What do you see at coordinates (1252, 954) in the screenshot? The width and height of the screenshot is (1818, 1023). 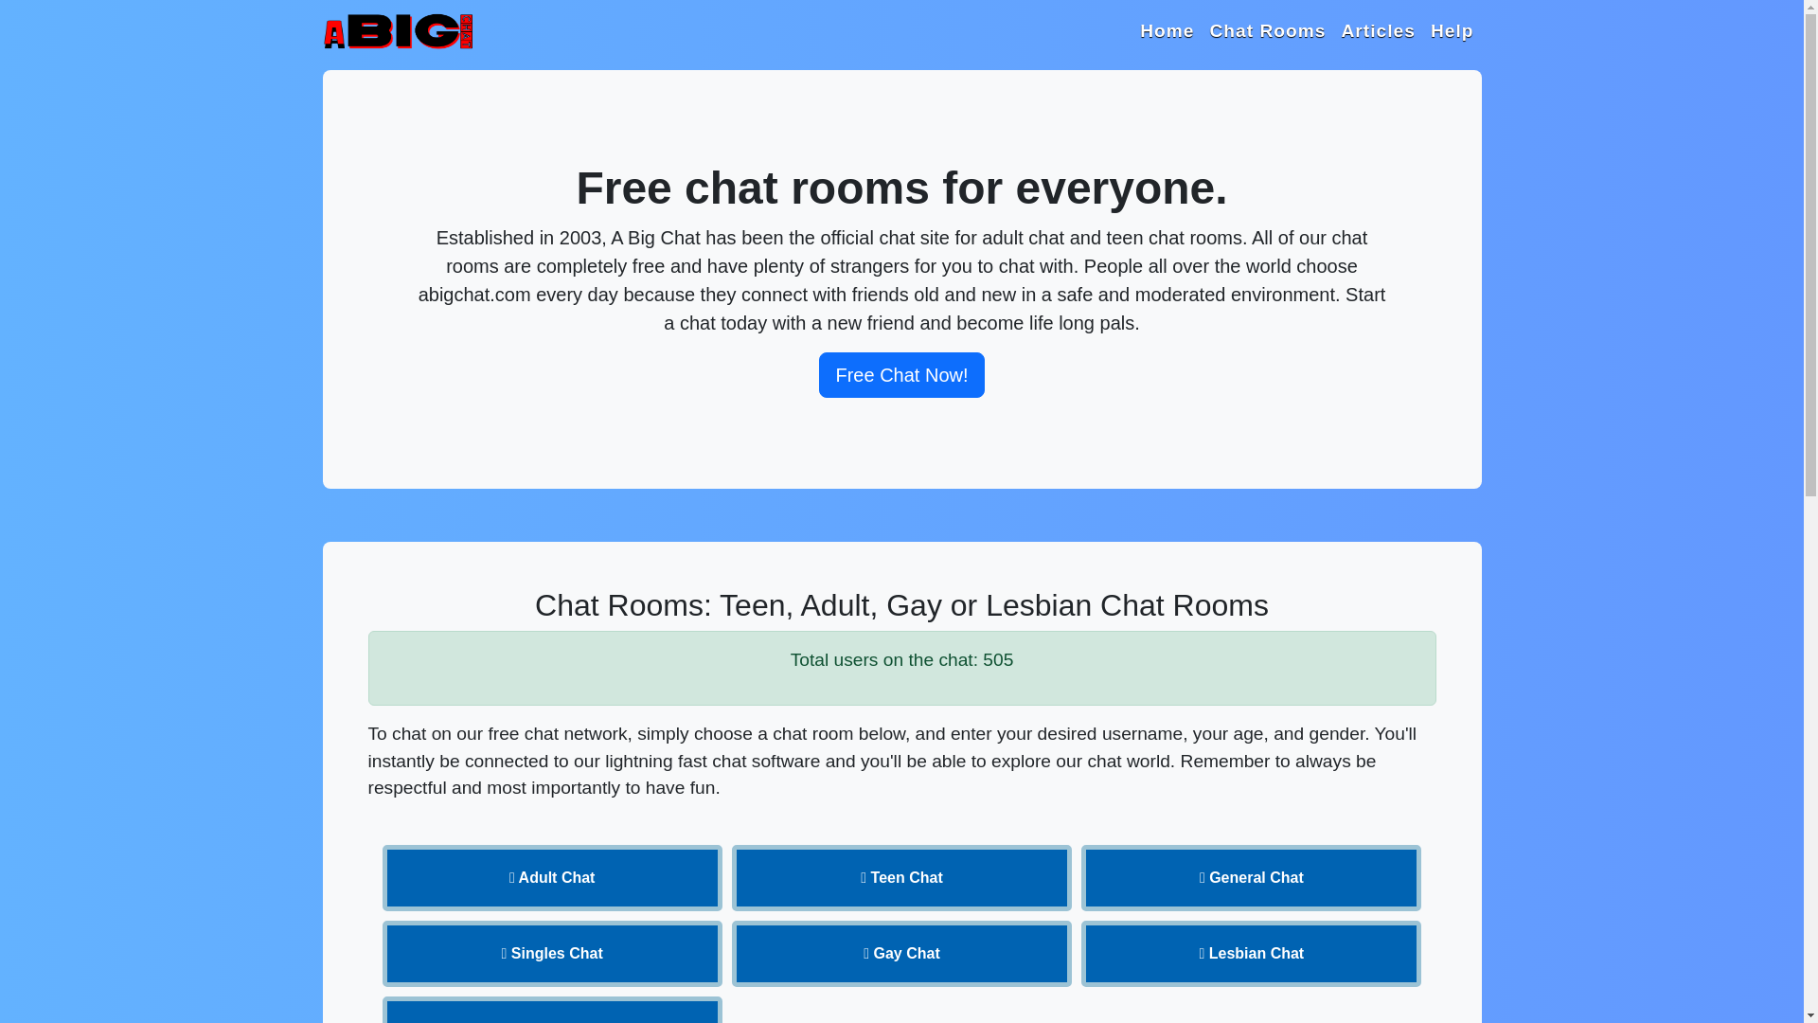 I see `Lesbian Chat` at bounding box center [1252, 954].